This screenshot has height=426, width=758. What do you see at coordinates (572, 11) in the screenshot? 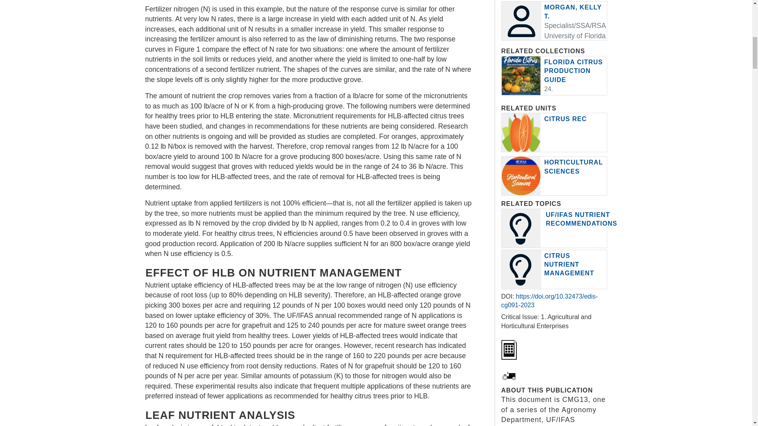
I see `MORGAN, KELLY T.` at bounding box center [572, 11].